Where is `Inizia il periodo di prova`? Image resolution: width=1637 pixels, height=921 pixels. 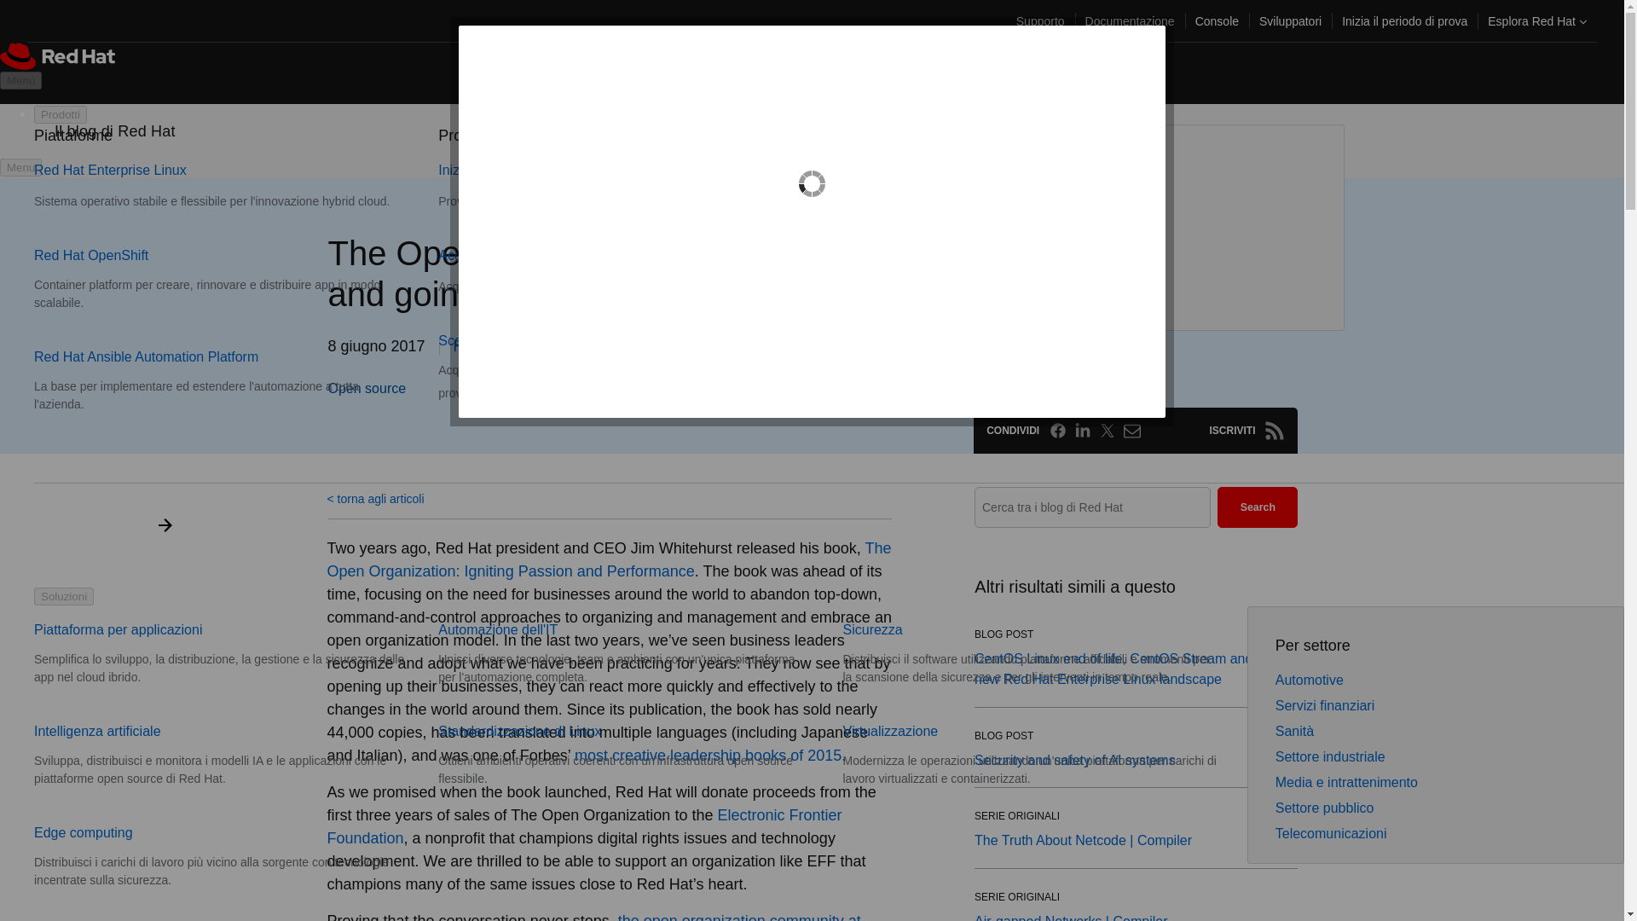 Inizia il periodo di prova is located at coordinates (1405, 20).